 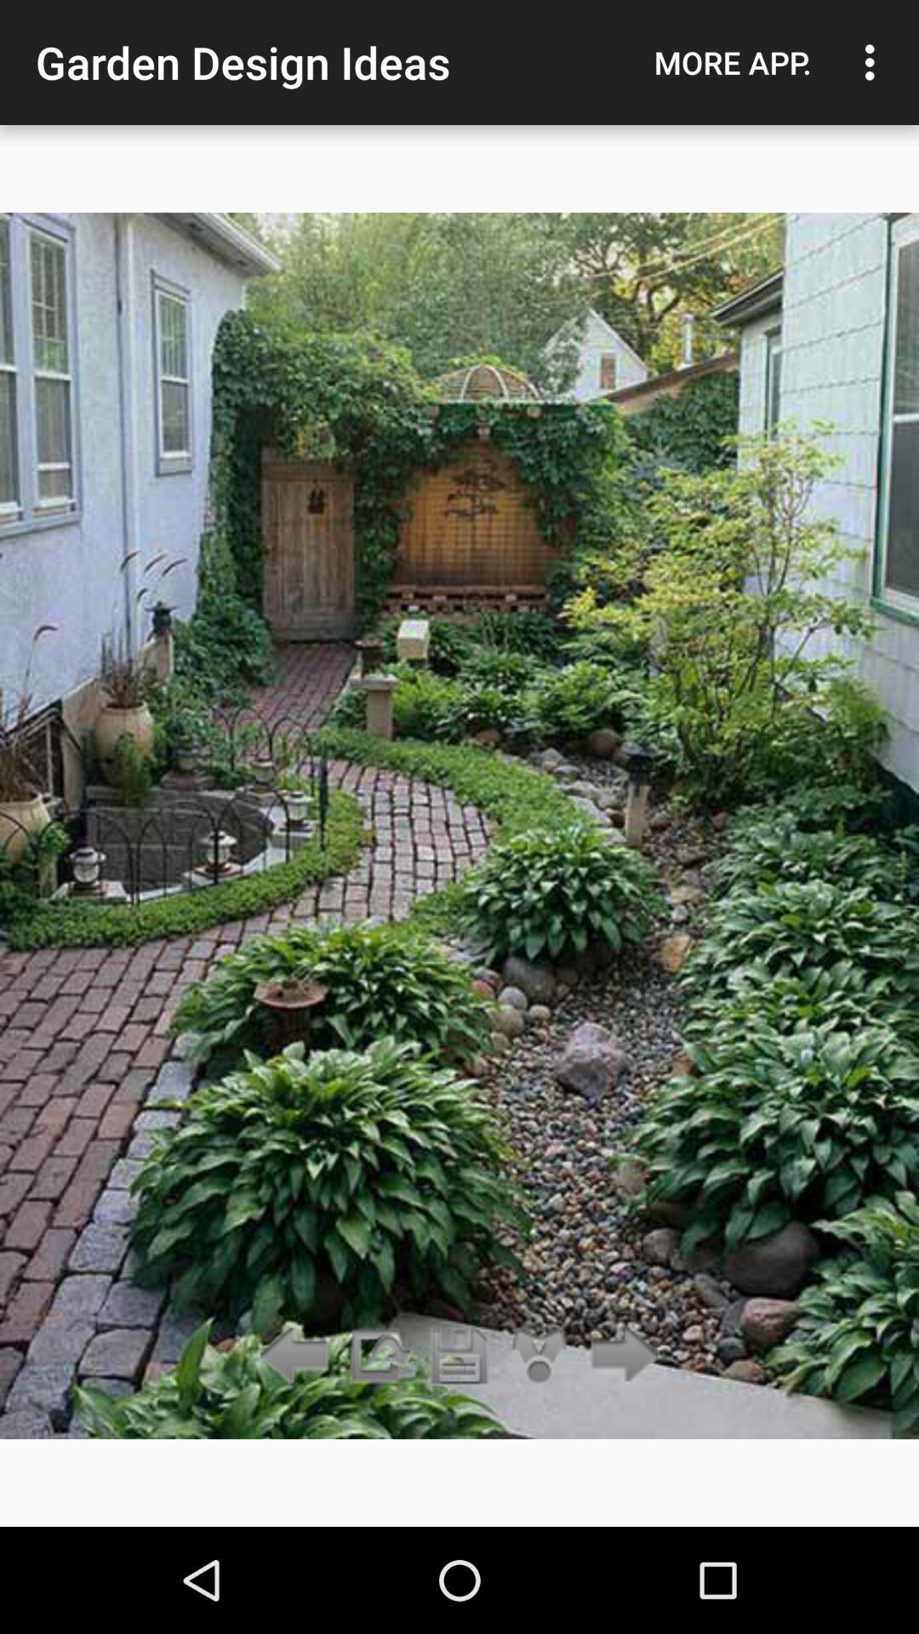 I want to click on turn on item to the right of garden design ideas, so click(x=733, y=62).